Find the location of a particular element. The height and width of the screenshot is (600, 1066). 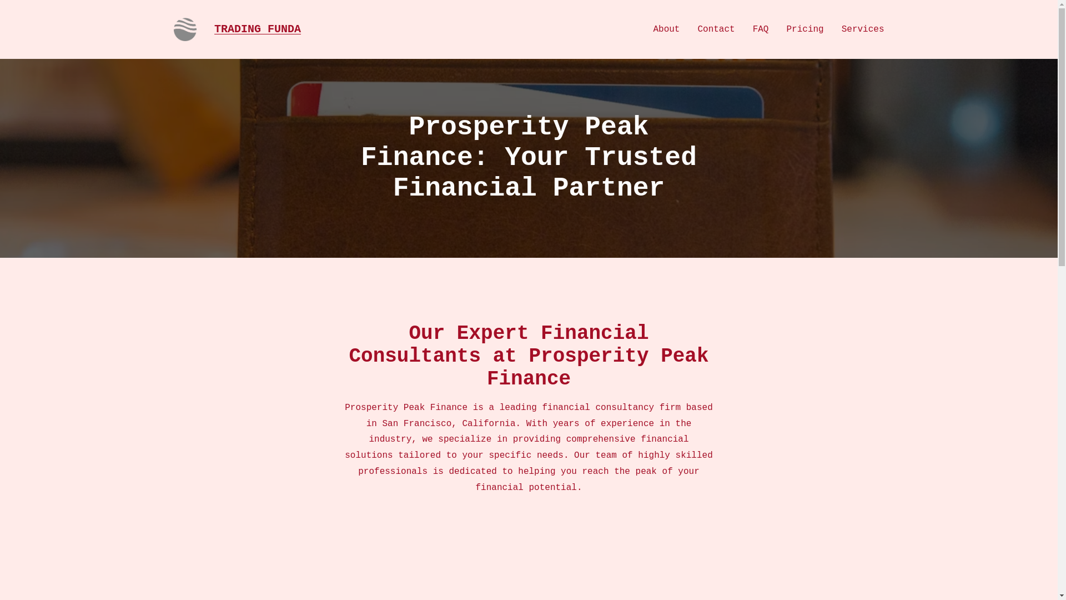

TRADING FUNDA is located at coordinates (257, 29).